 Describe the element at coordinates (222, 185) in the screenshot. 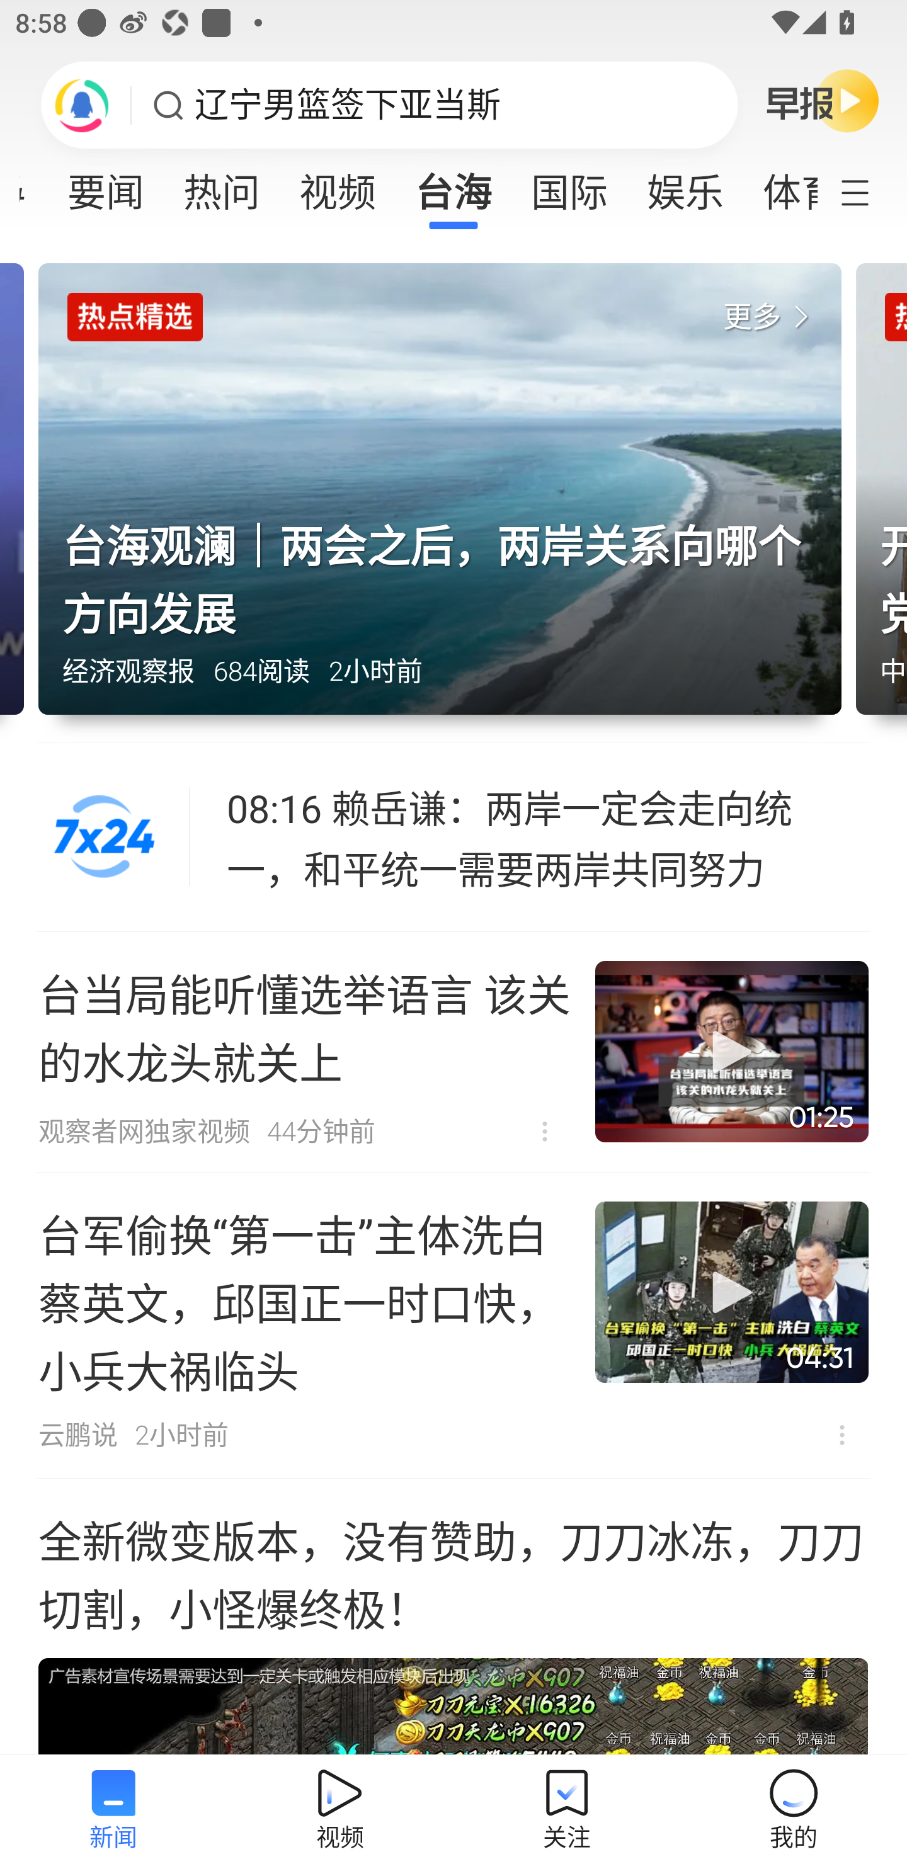

I see `热问` at that location.